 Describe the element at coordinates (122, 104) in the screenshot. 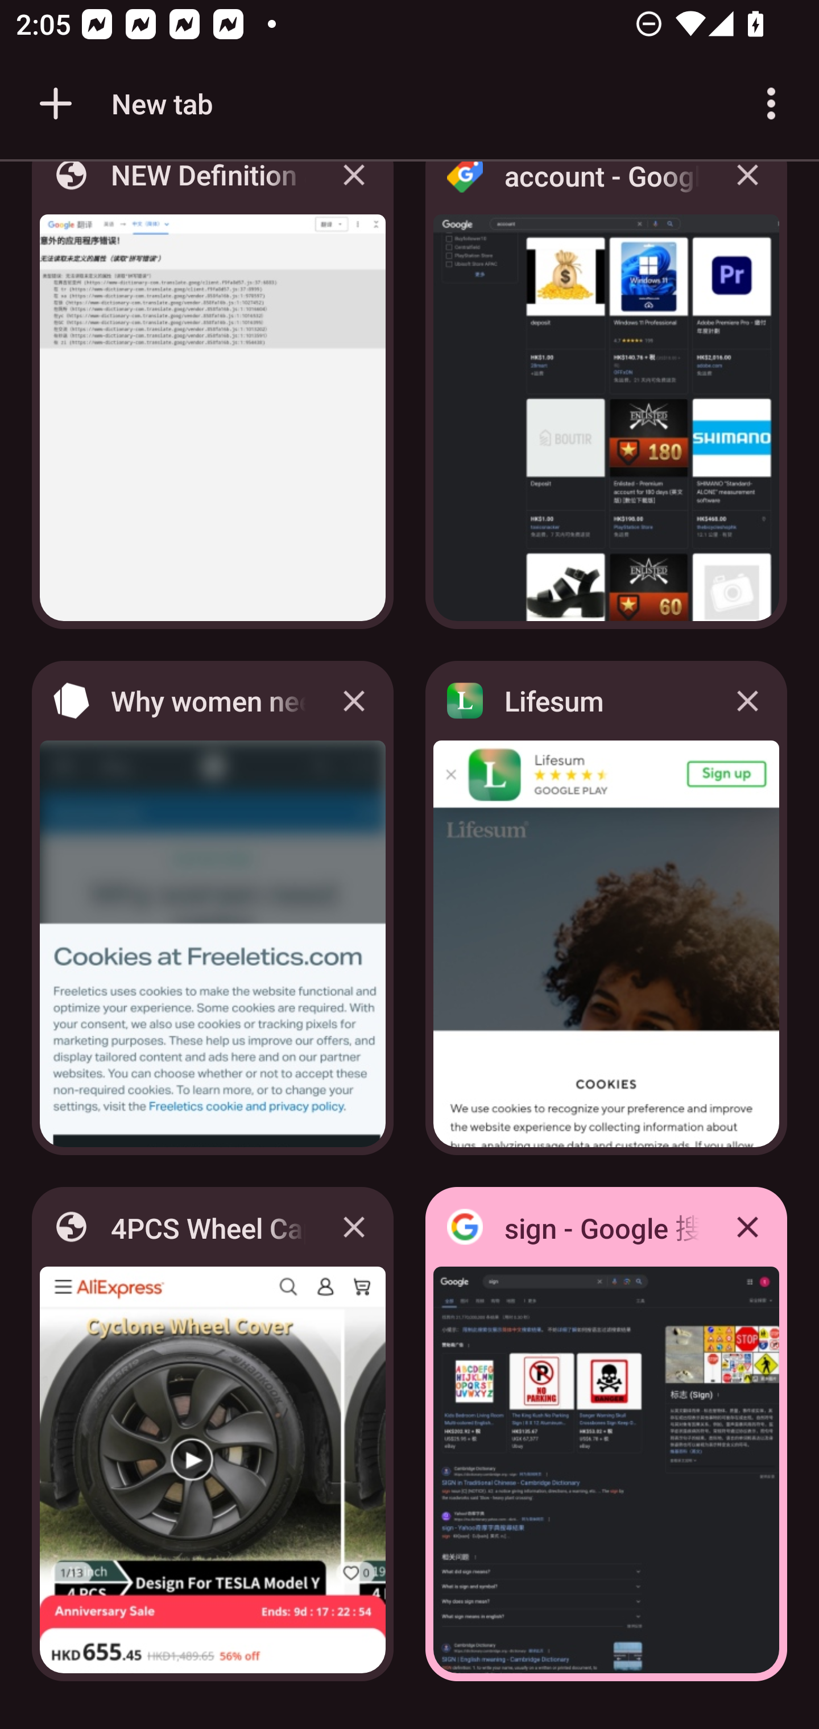

I see `New tab` at that location.